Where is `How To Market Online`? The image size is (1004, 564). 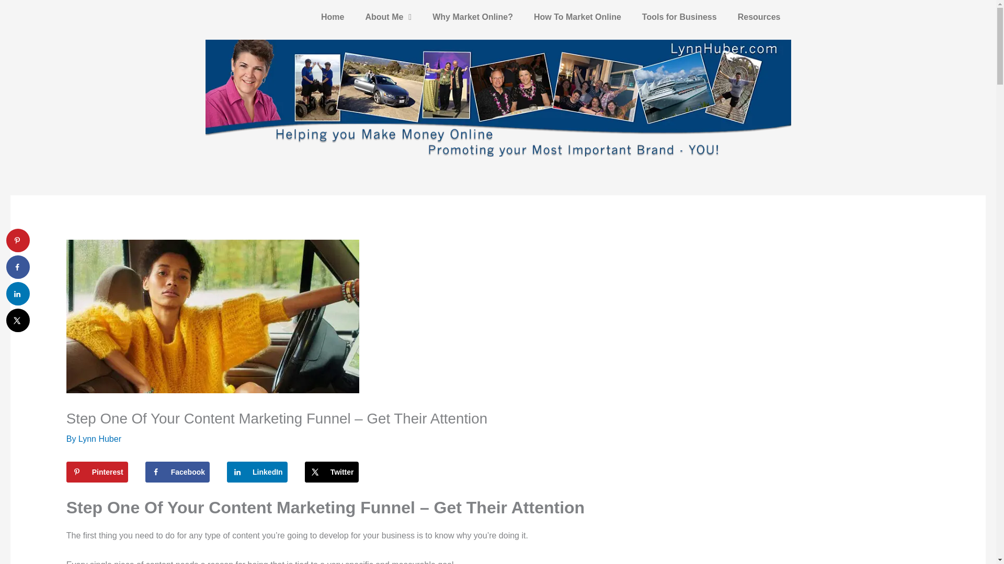 How To Market Online is located at coordinates (577, 17).